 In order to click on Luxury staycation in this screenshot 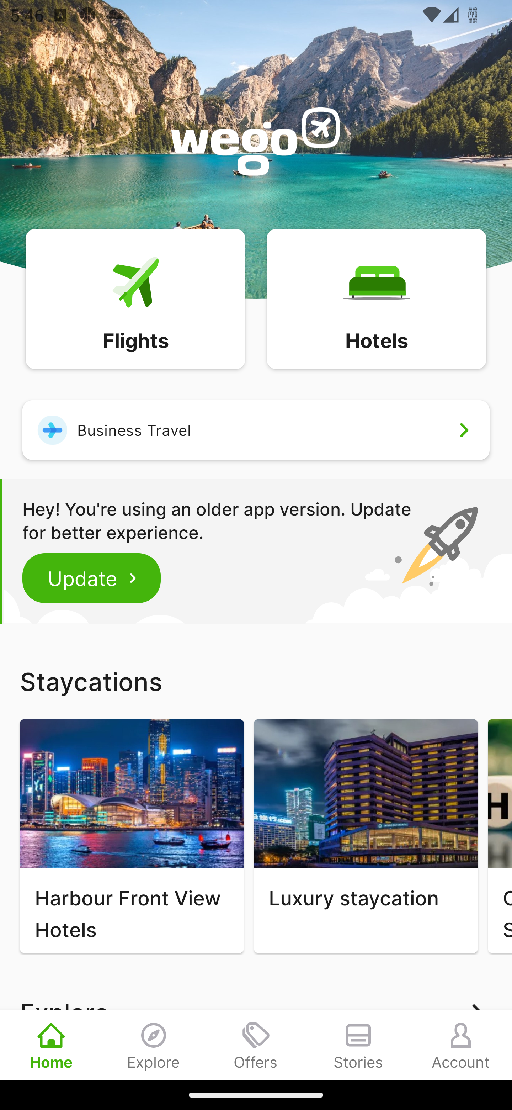, I will do `click(366, 836)`.